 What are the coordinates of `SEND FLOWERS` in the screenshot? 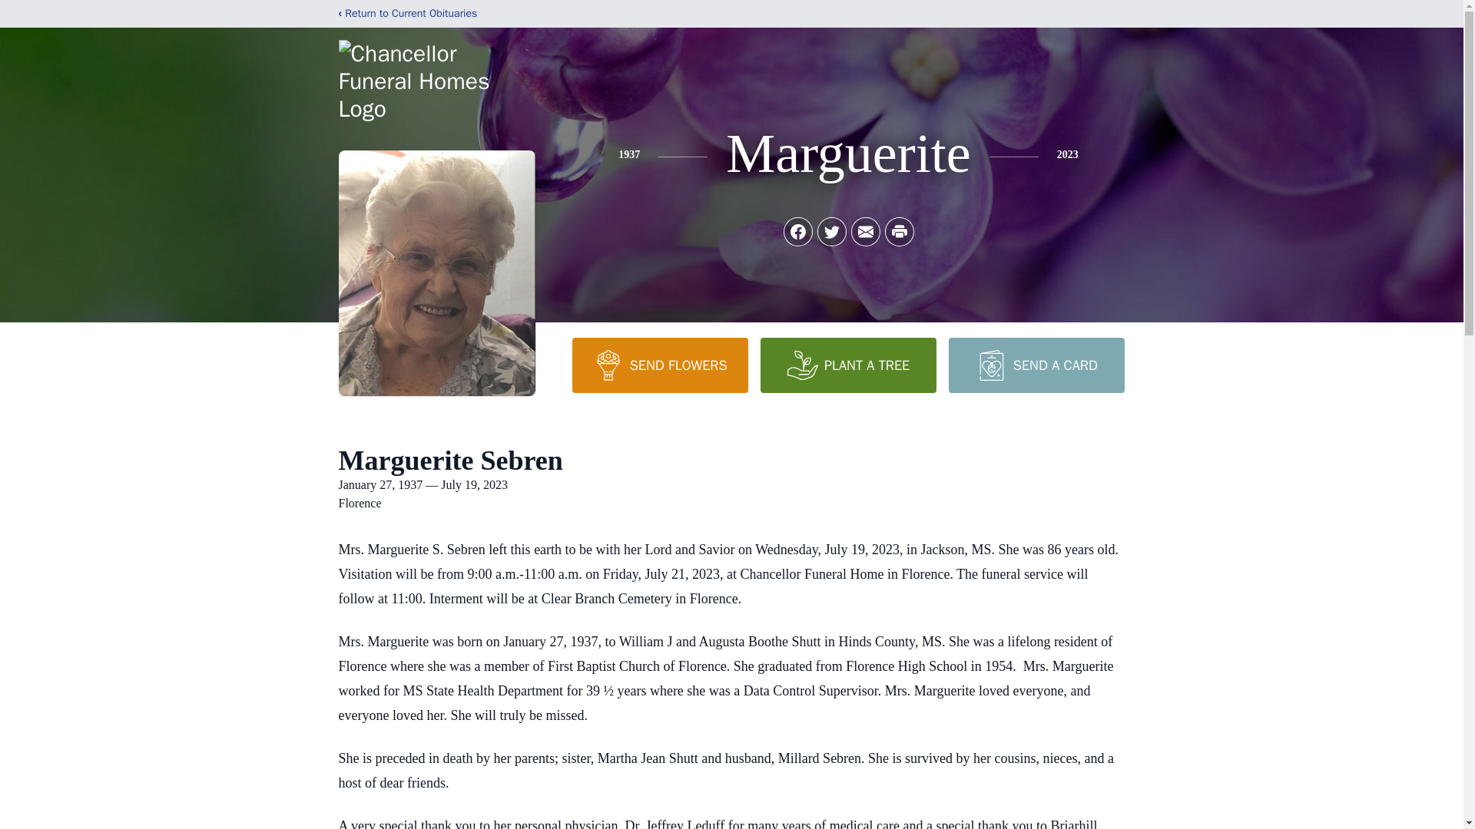 It's located at (659, 365).